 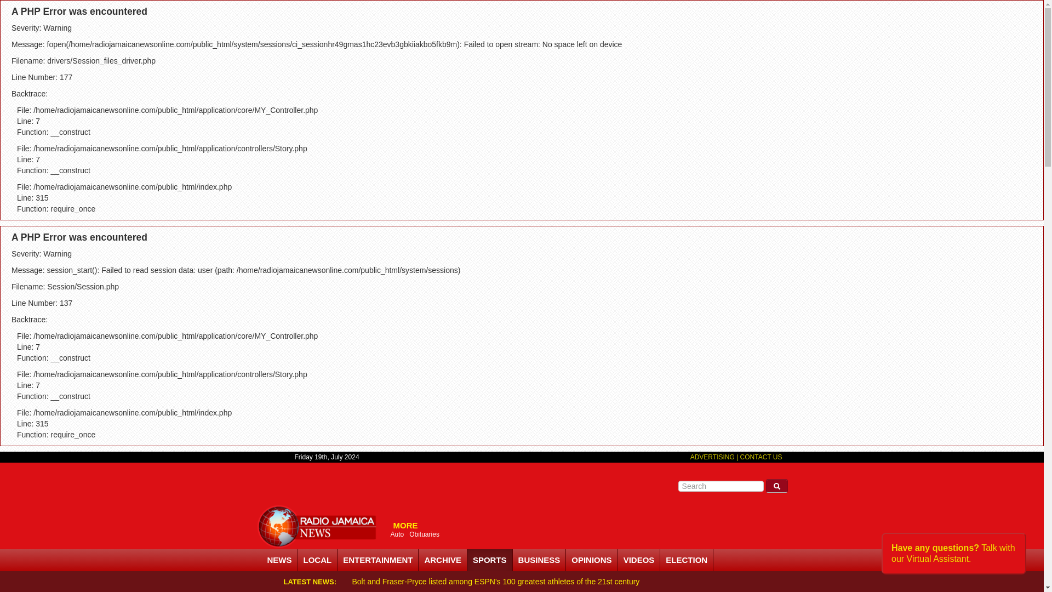 What do you see at coordinates (592, 560) in the screenshot?
I see `OPINIONS` at bounding box center [592, 560].